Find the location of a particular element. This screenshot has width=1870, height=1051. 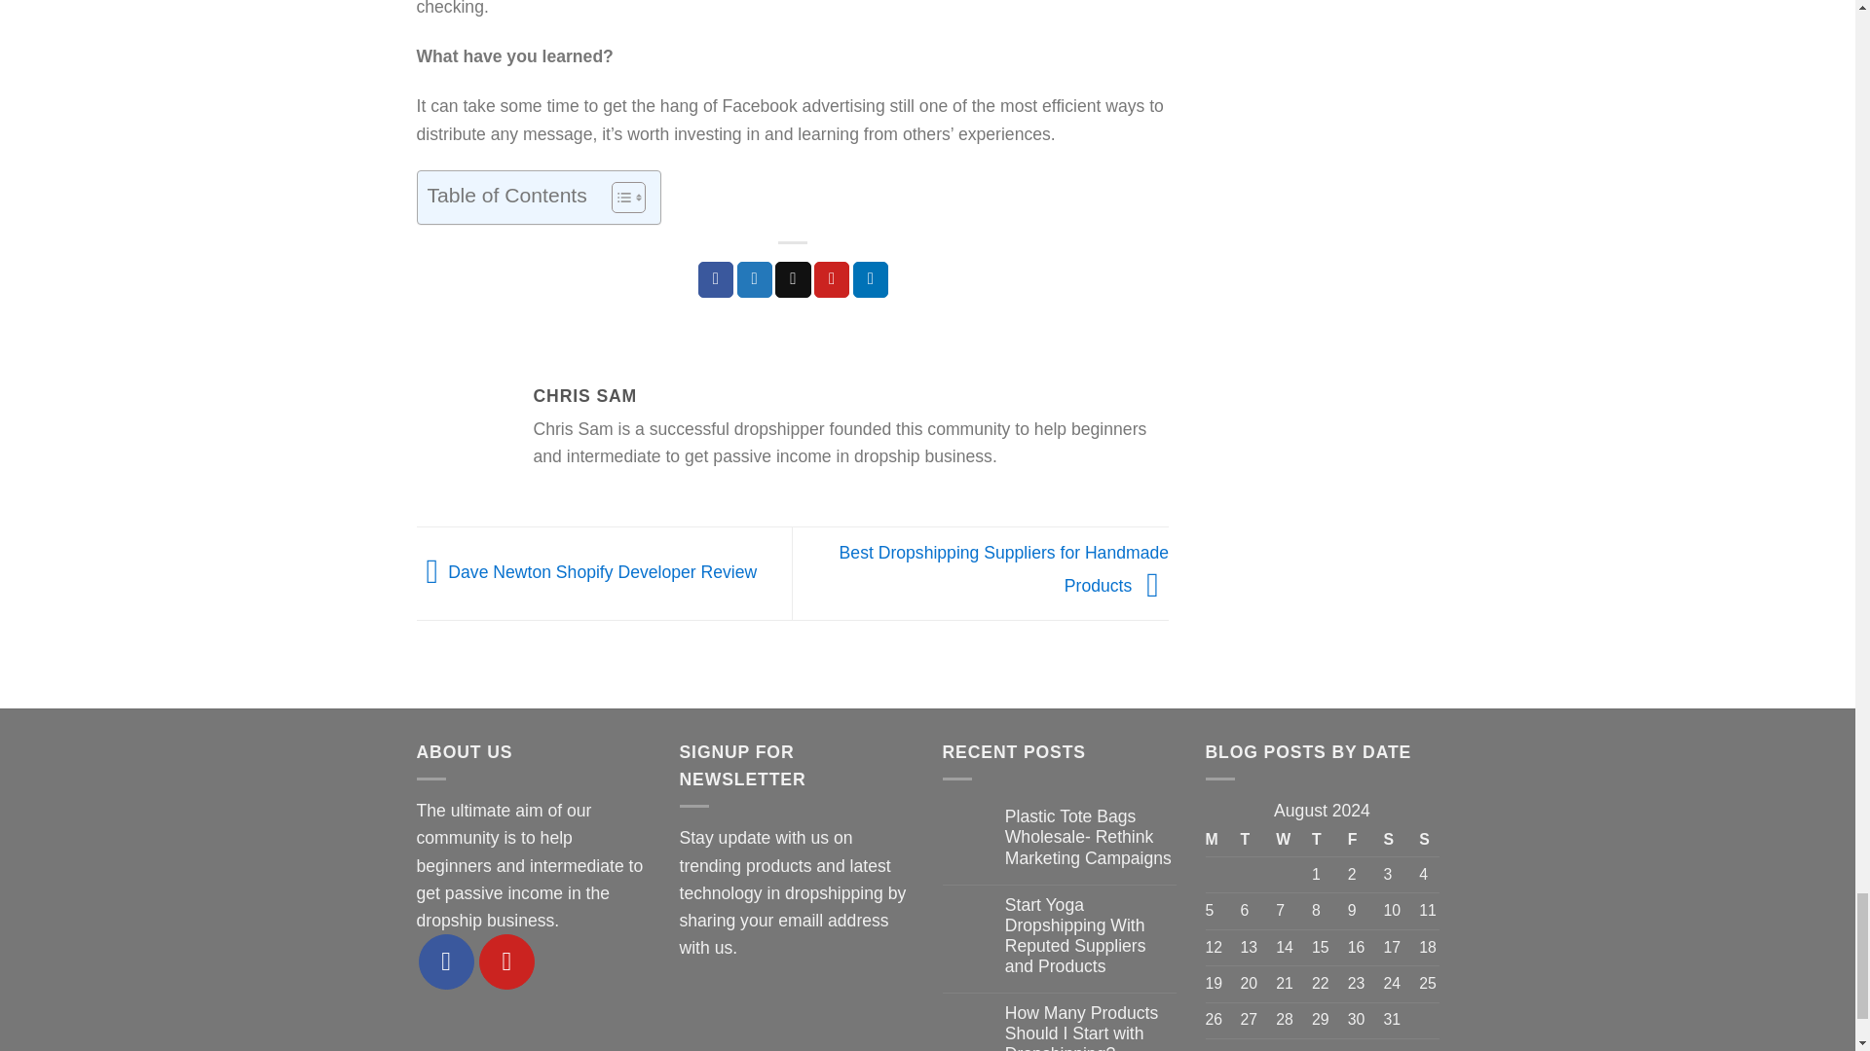

Email to a Friend is located at coordinates (793, 278).